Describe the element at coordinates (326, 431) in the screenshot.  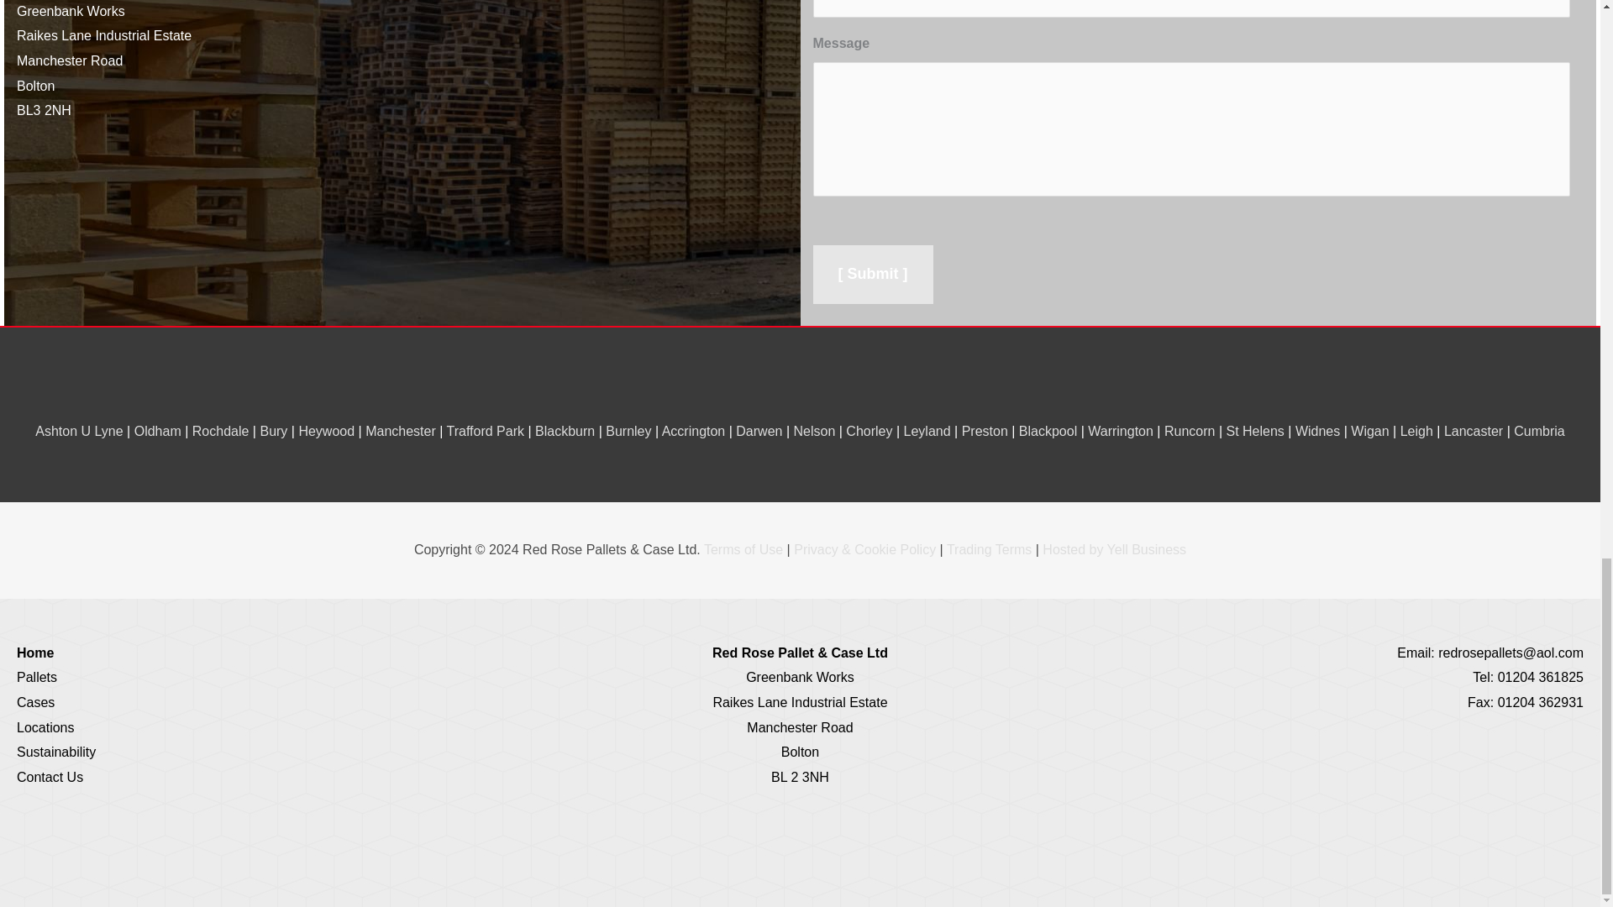
I see `Heywood` at that location.